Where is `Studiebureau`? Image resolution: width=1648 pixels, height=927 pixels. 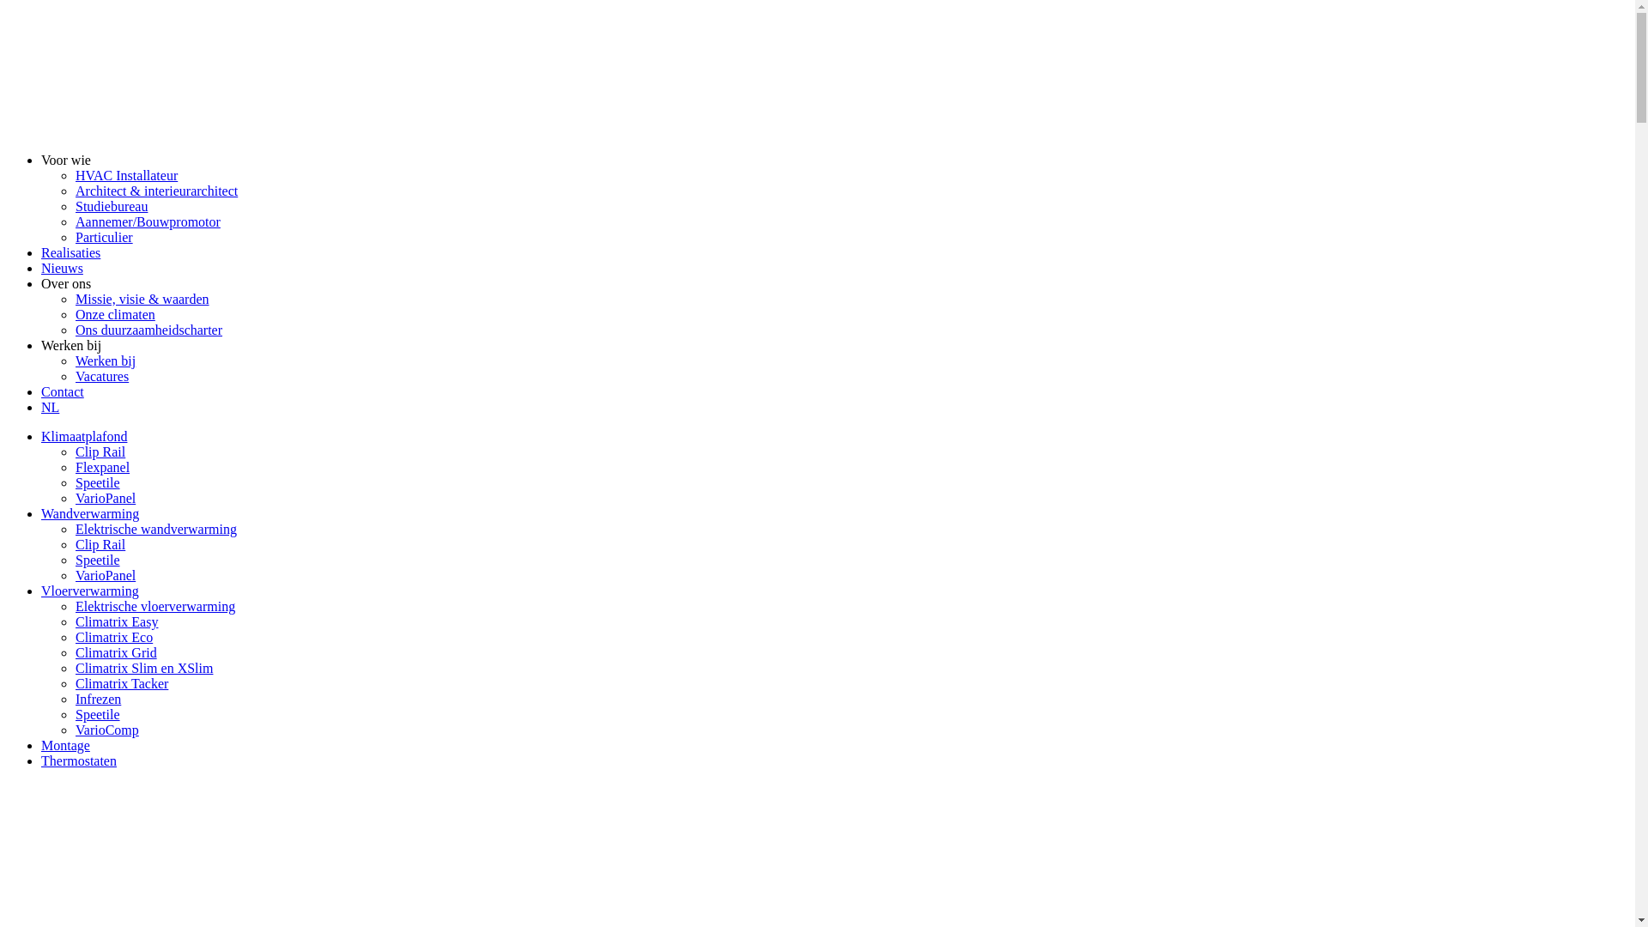
Studiebureau is located at coordinates (112, 206).